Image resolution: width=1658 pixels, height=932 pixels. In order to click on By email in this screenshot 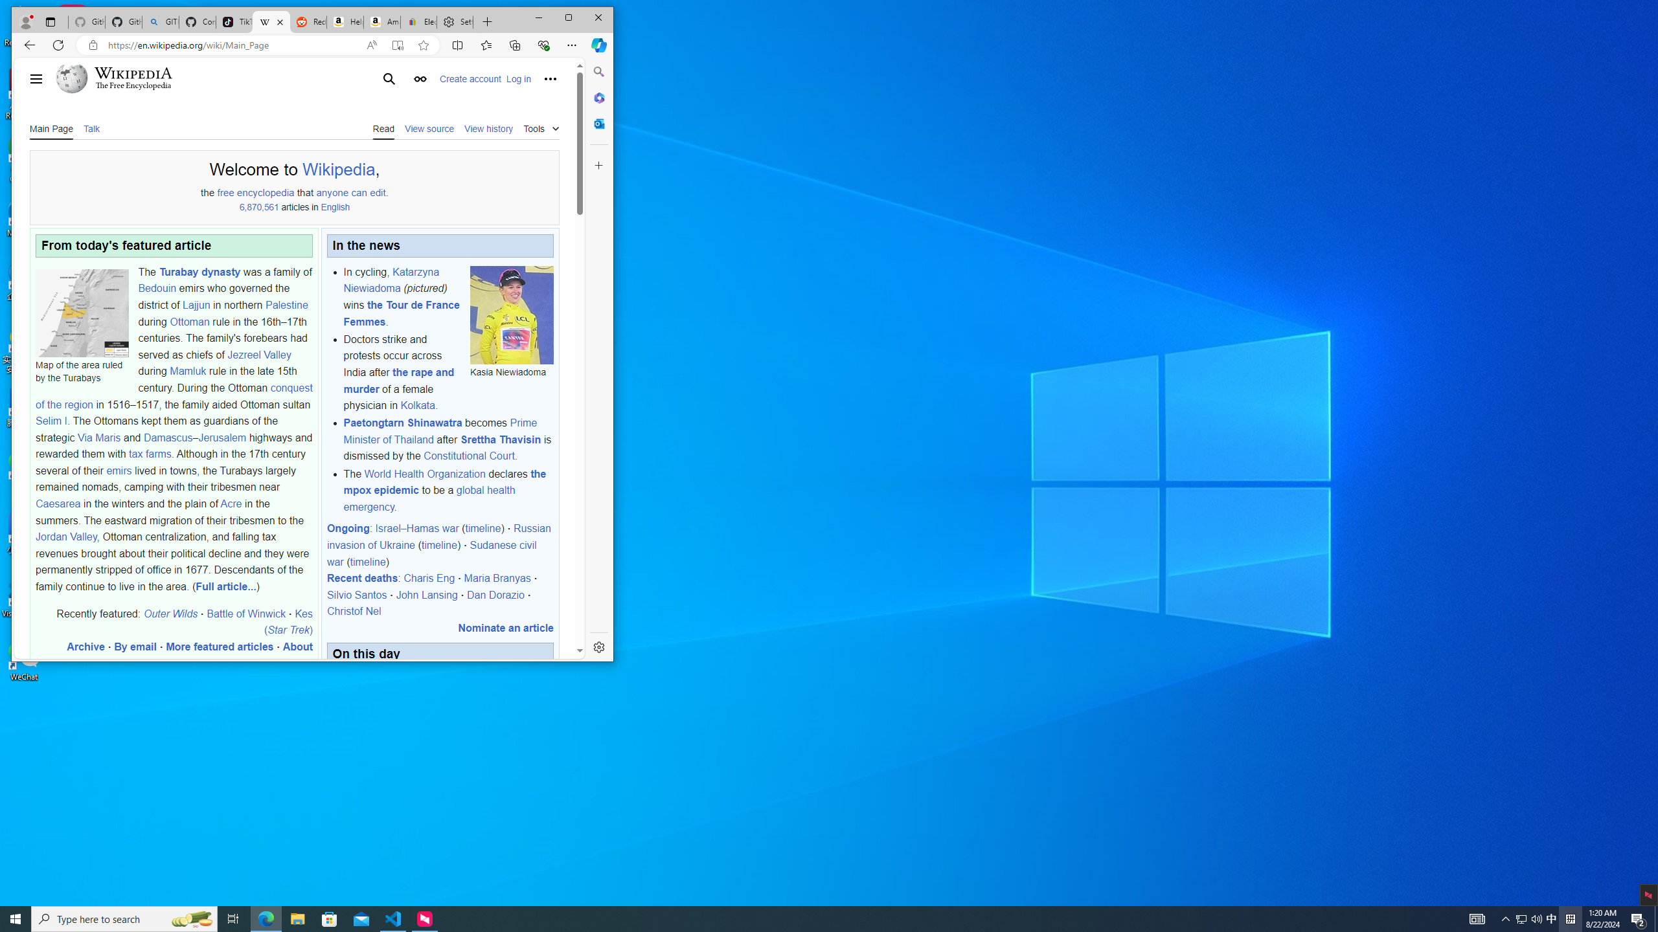, I will do `click(136, 646)`.